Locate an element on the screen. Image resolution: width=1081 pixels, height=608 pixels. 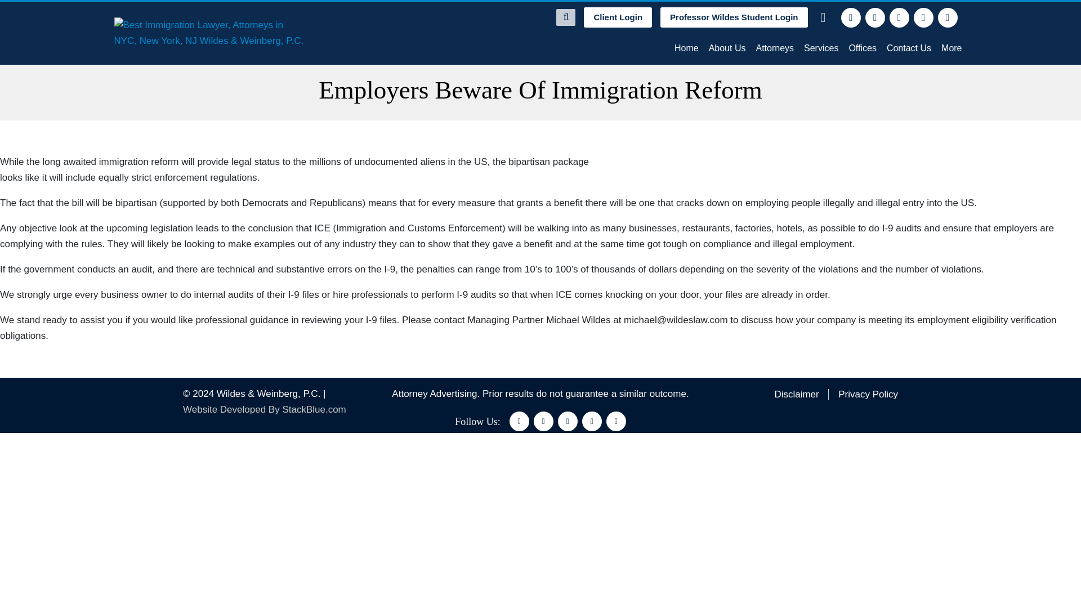
youtube is located at coordinates (948, 17).